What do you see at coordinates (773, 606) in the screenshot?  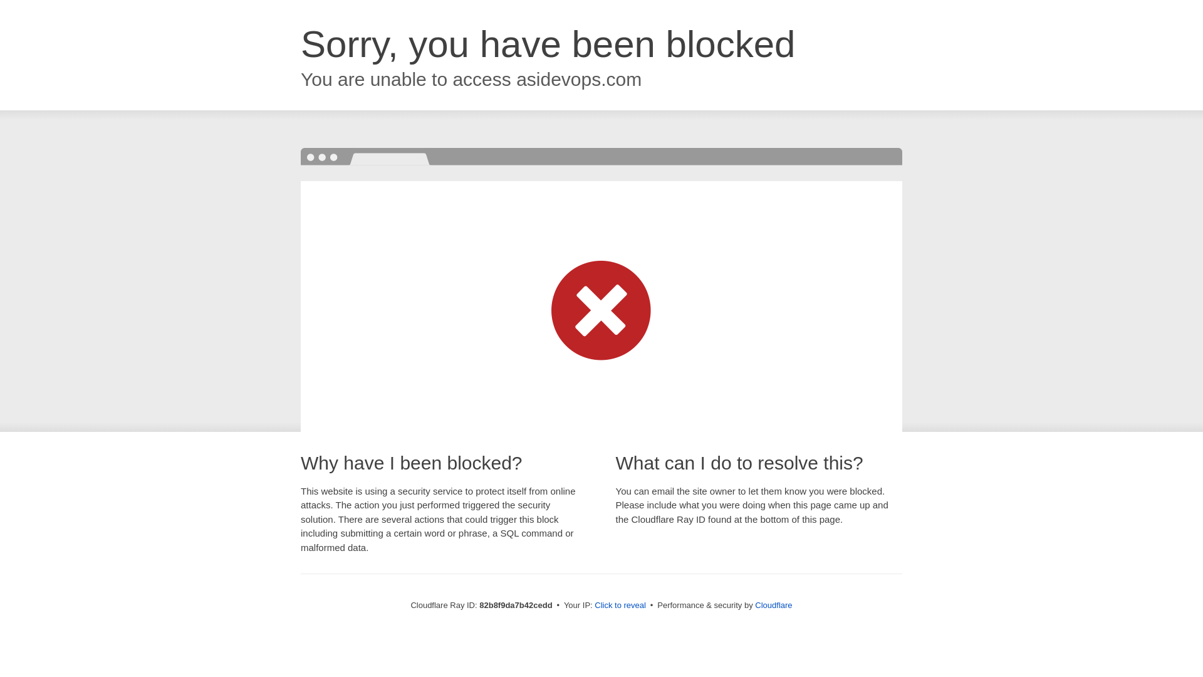 I see `Cloudflare` at bounding box center [773, 606].